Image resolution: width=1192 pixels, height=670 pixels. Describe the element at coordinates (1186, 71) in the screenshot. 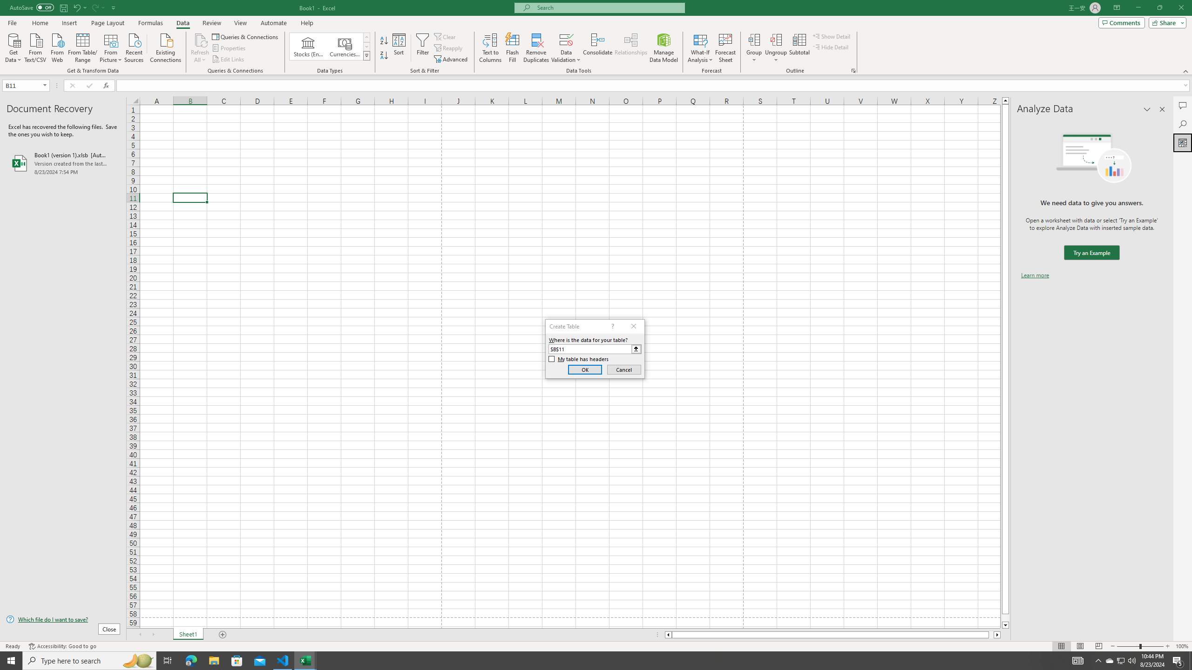

I see `Collapse the Ribbon` at that location.